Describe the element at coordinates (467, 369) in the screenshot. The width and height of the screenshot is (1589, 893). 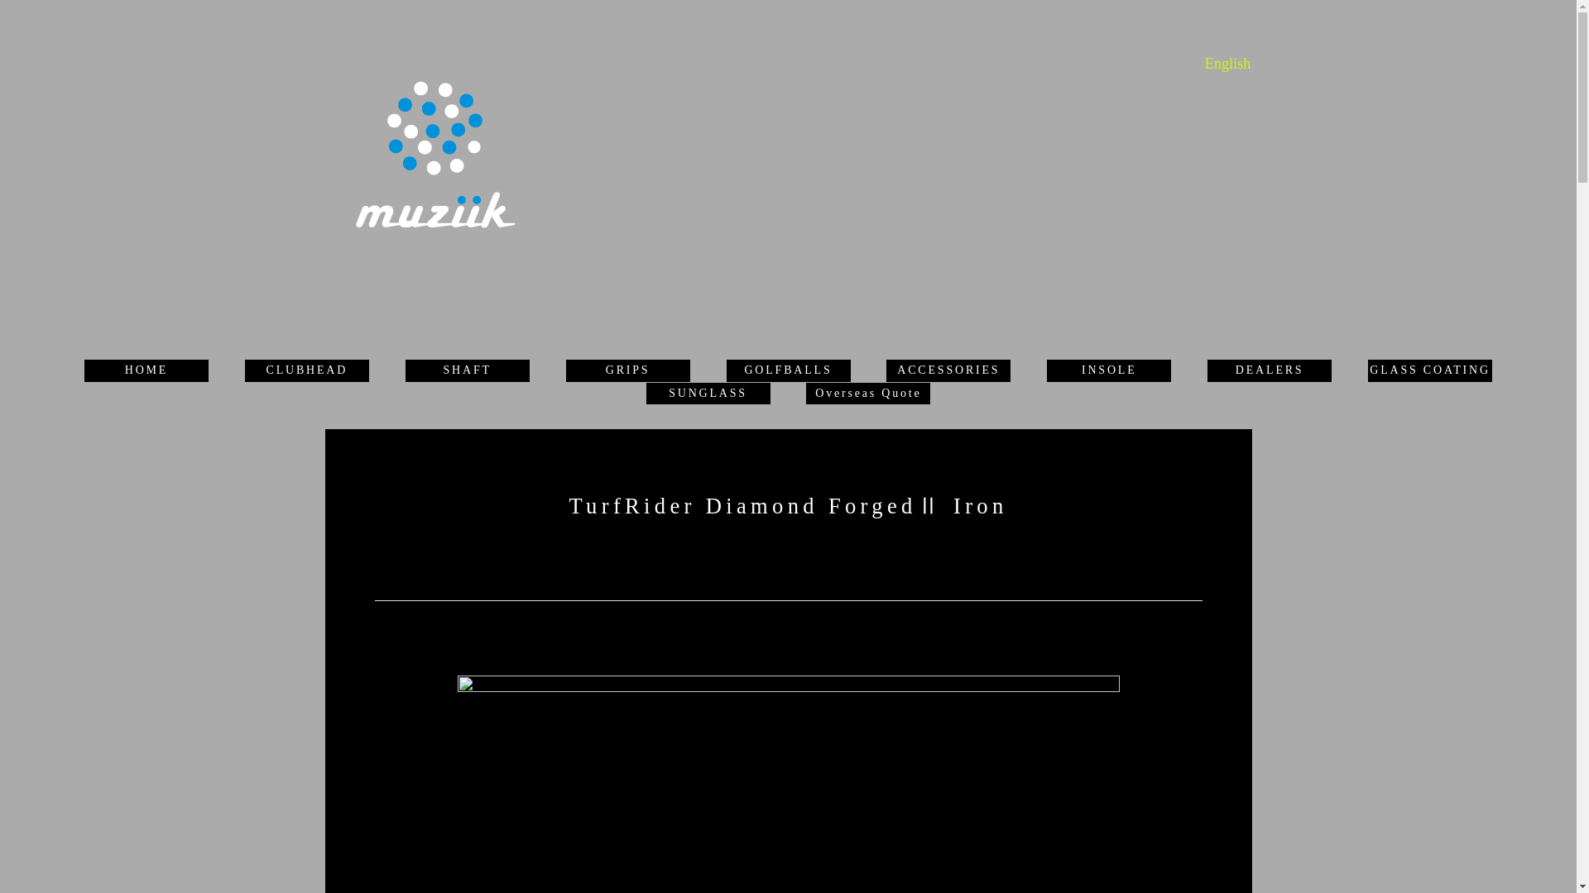
I see `SHAFT` at that location.